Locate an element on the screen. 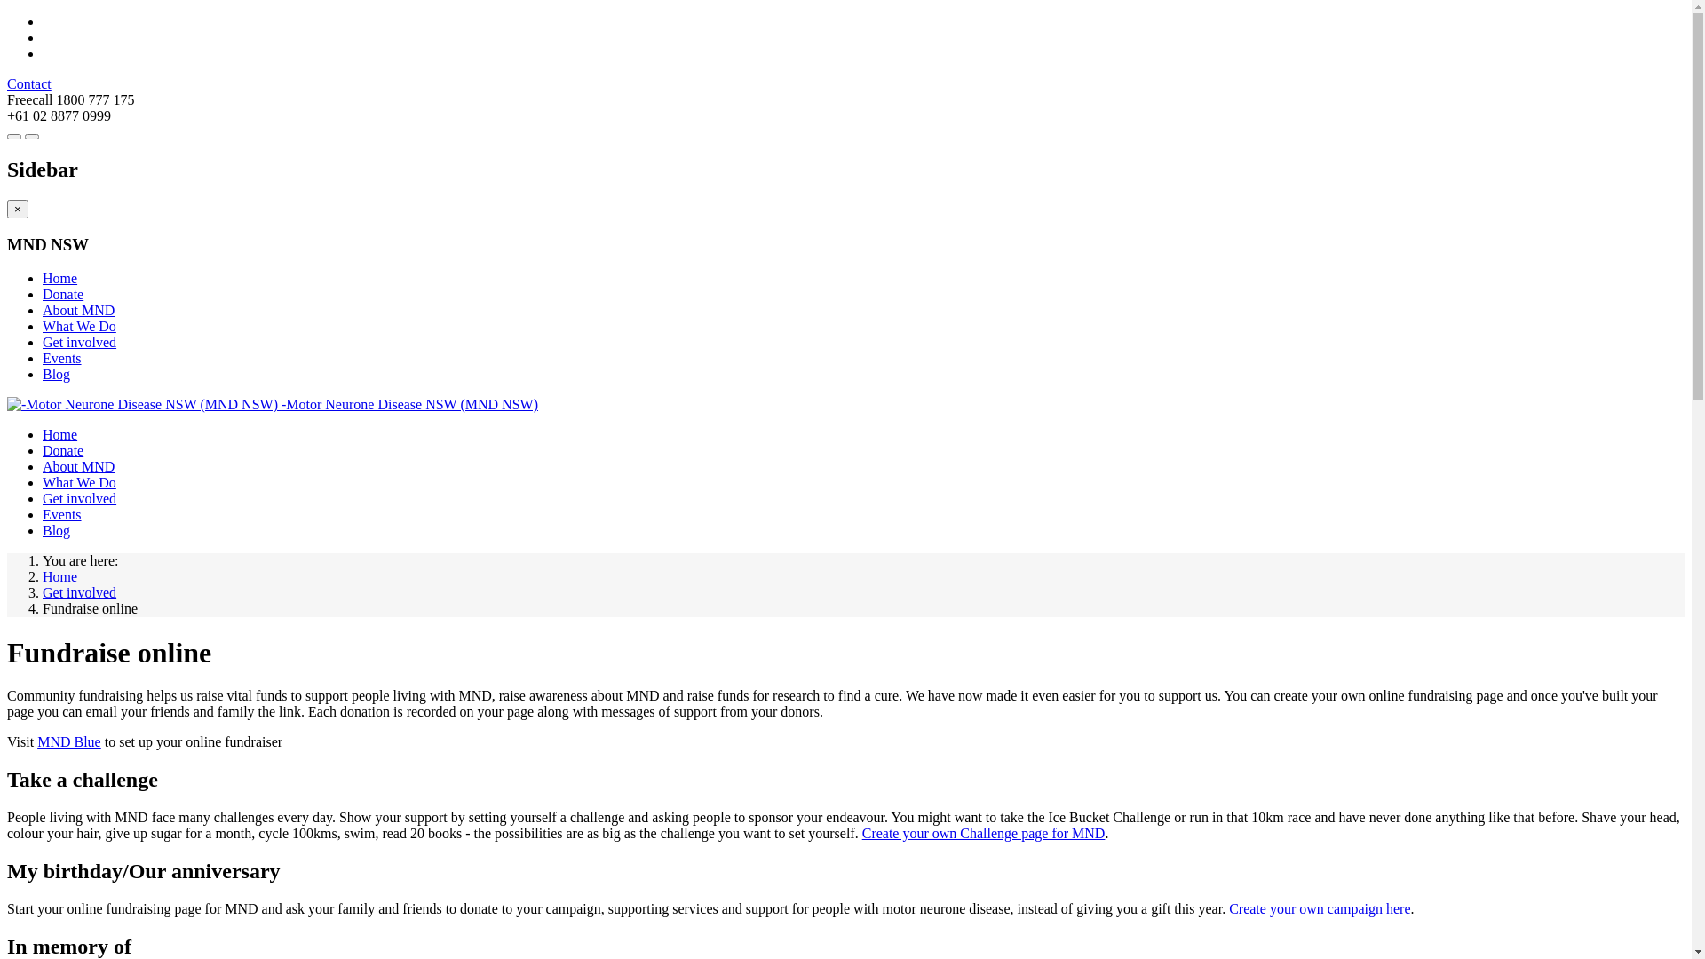 Image resolution: width=1705 pixels, height=959 pixels. Home is located at coordinates (60, 577).